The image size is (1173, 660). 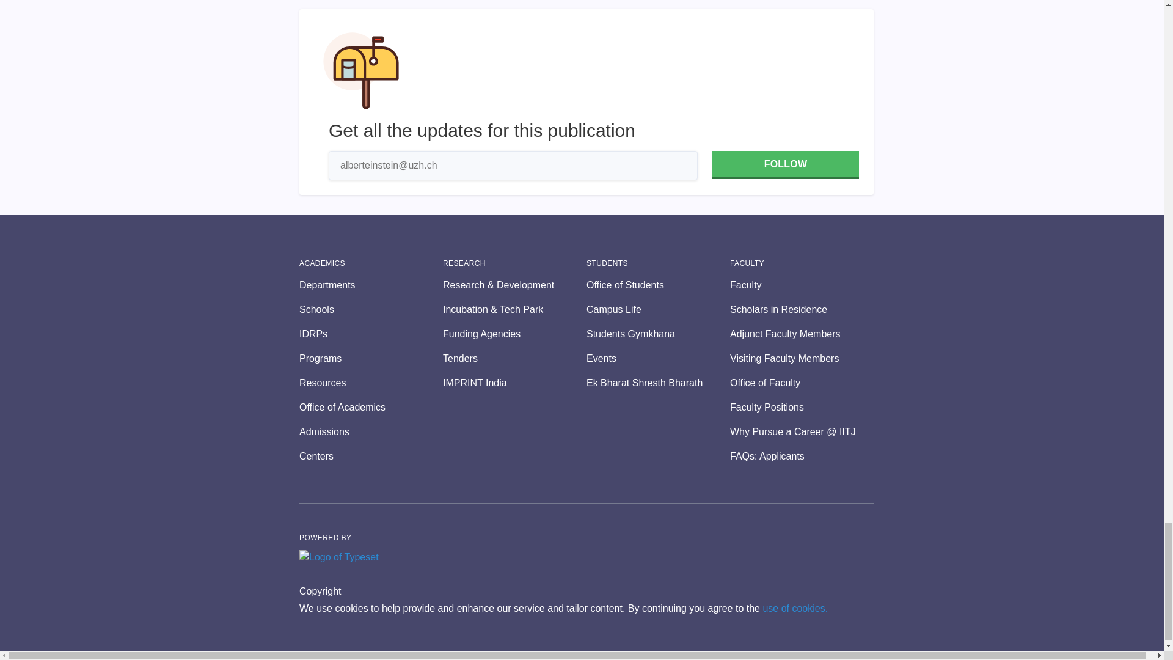 What do you see at coordinates (371, 358) in the screenshot?
I see `Programs` at bounding box center [371, 358].